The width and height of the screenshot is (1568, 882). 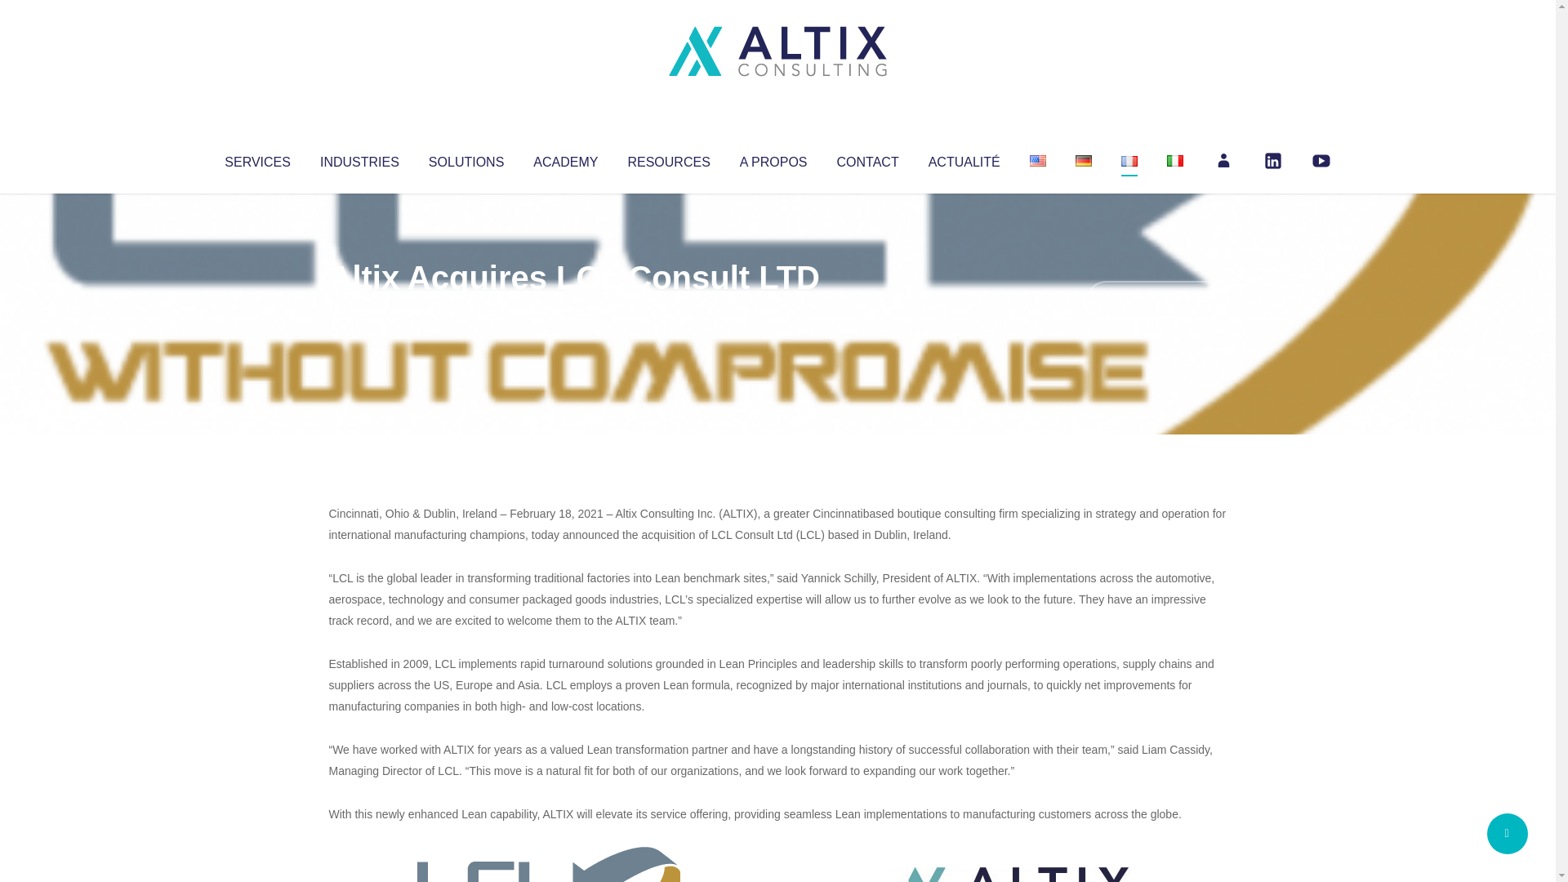 I want to click on SERVICES, so click(x=256, y=158).